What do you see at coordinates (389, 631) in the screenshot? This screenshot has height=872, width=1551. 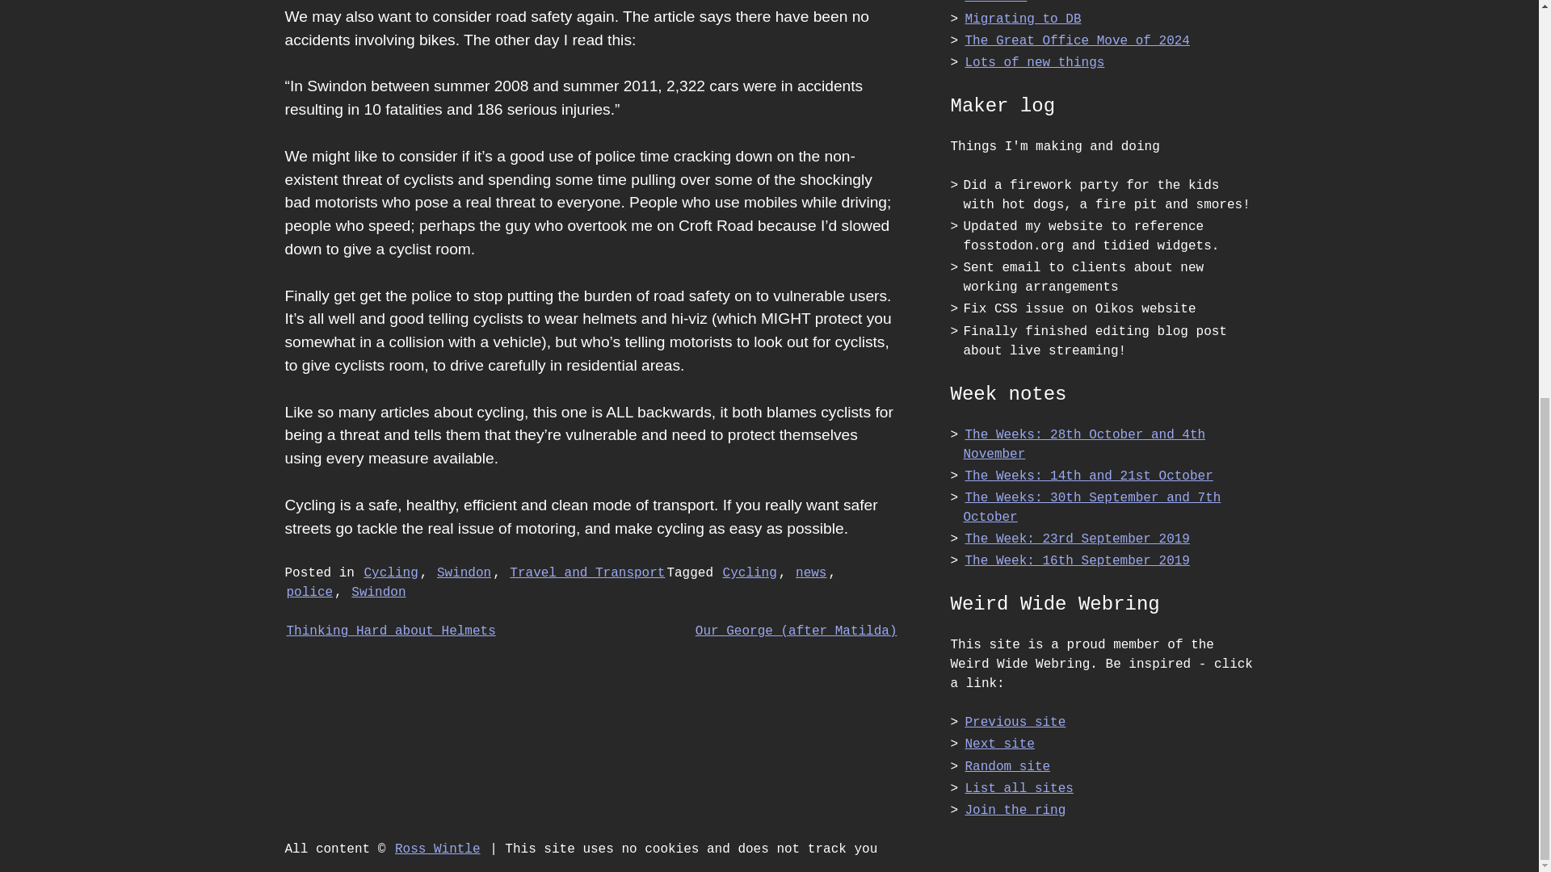 I see `Thinking Hard about Helmets` at bounding box center [389, 631].